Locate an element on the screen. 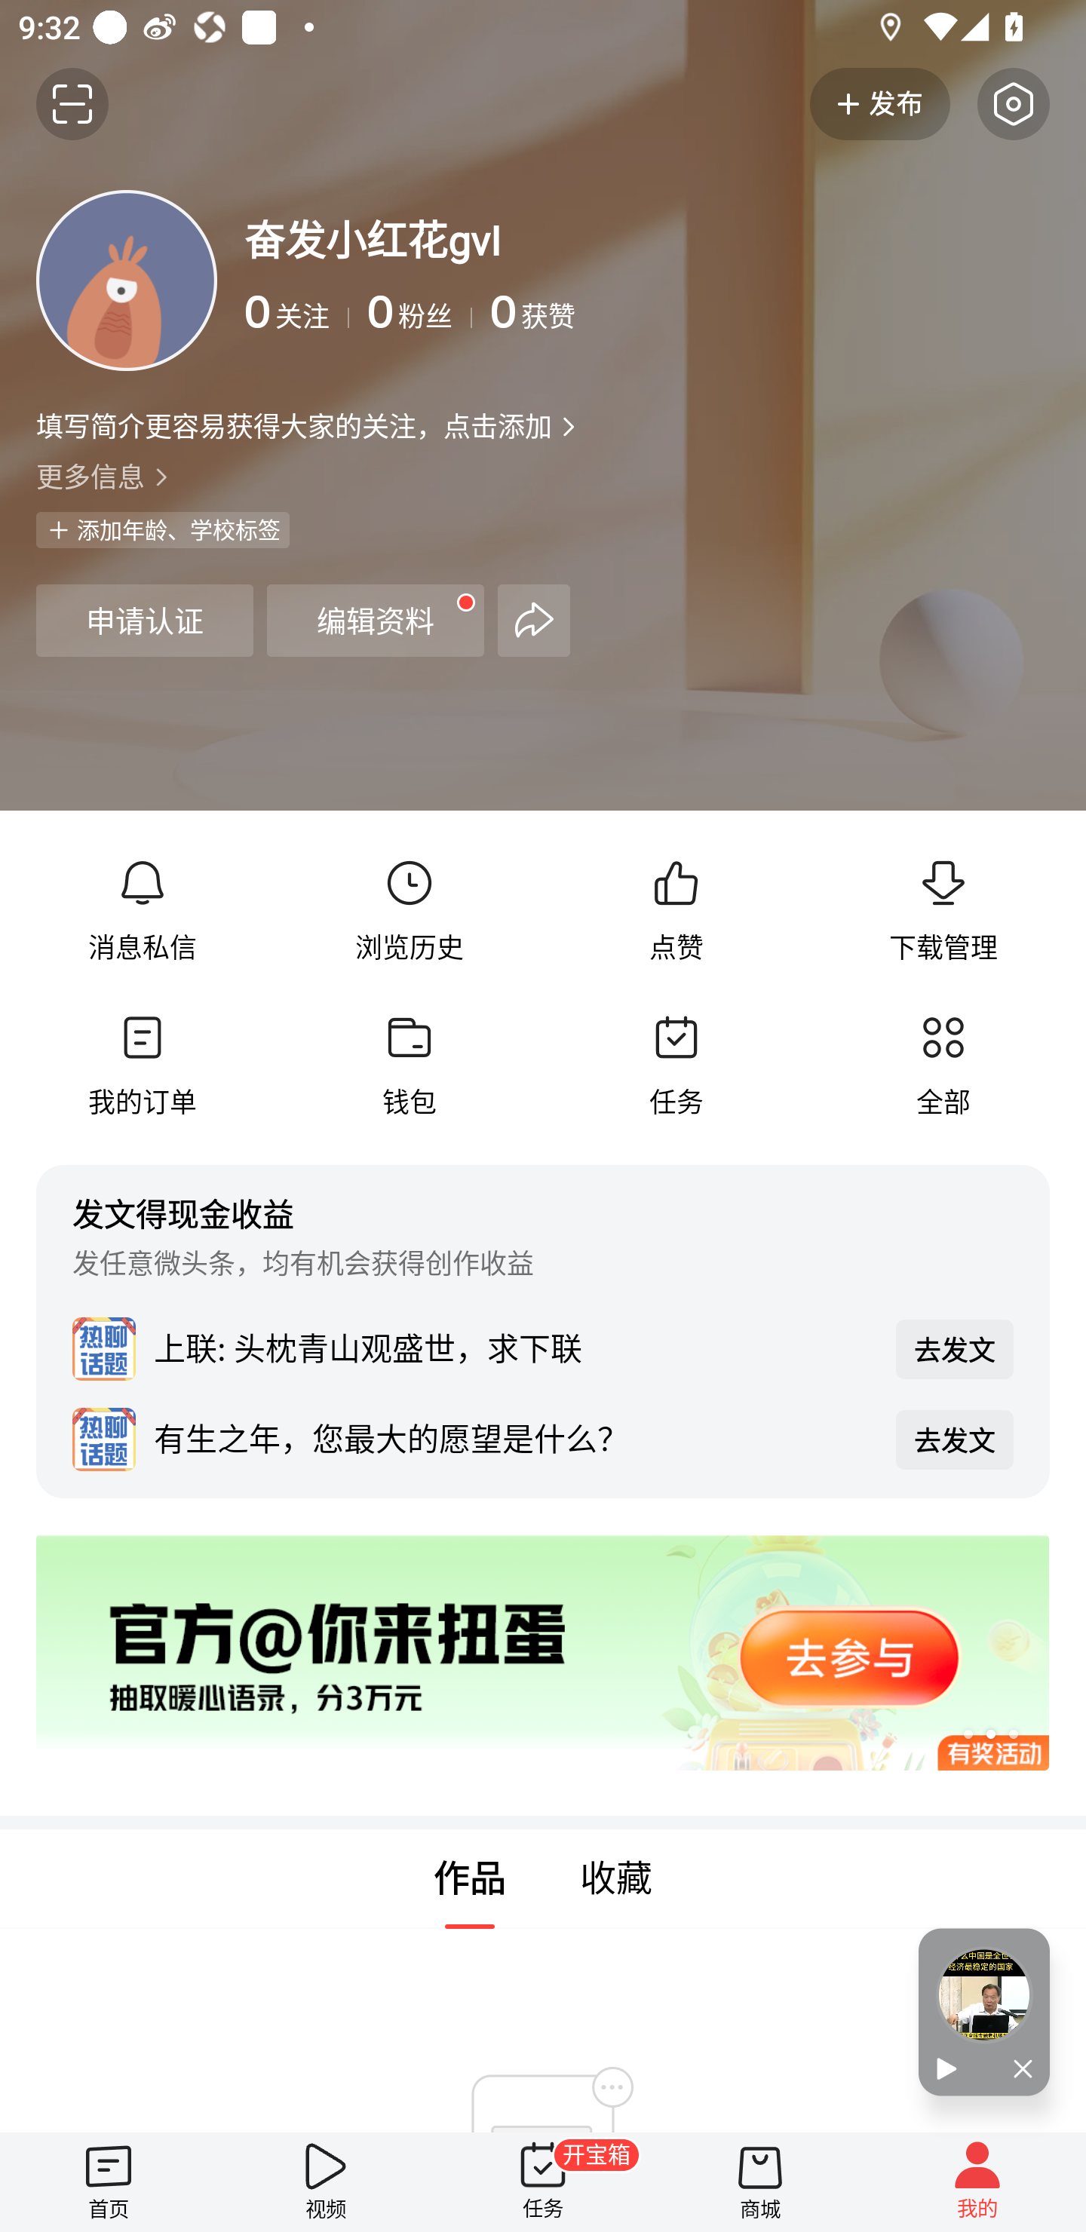 The width and height of the screenshot is (1086, 2232). 编辑资料 is located at coordinates (376, 620).